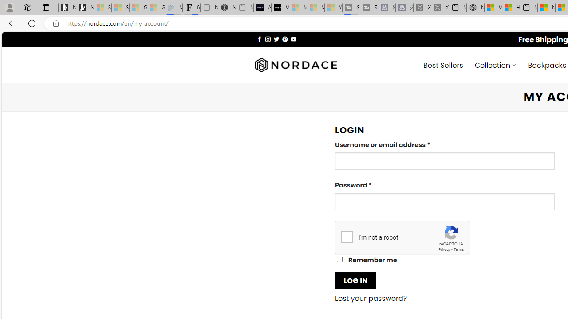 Image resolution: width=568 pixels, height=319 pixels. Describe the element at coordinates (276, 39) in the screenshot. I see `Follow on Twitter` at that location.